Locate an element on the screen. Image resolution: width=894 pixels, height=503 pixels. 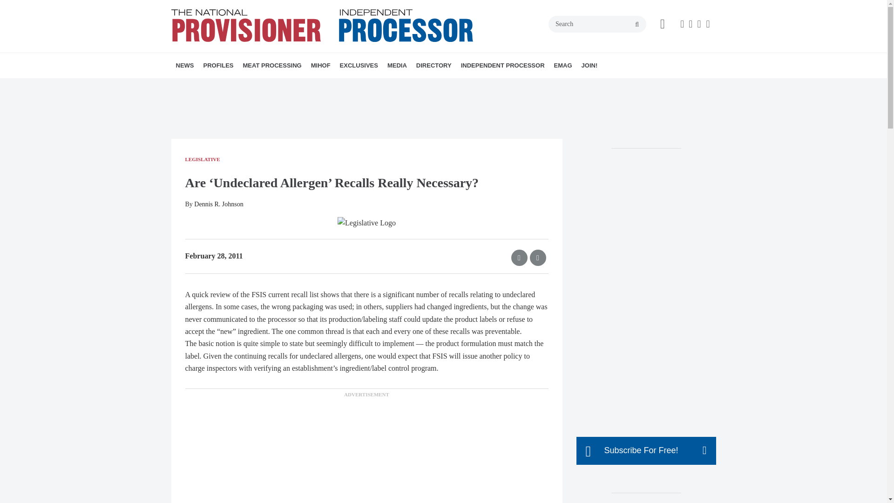
EVENTS is located at coordinates (398, 86).